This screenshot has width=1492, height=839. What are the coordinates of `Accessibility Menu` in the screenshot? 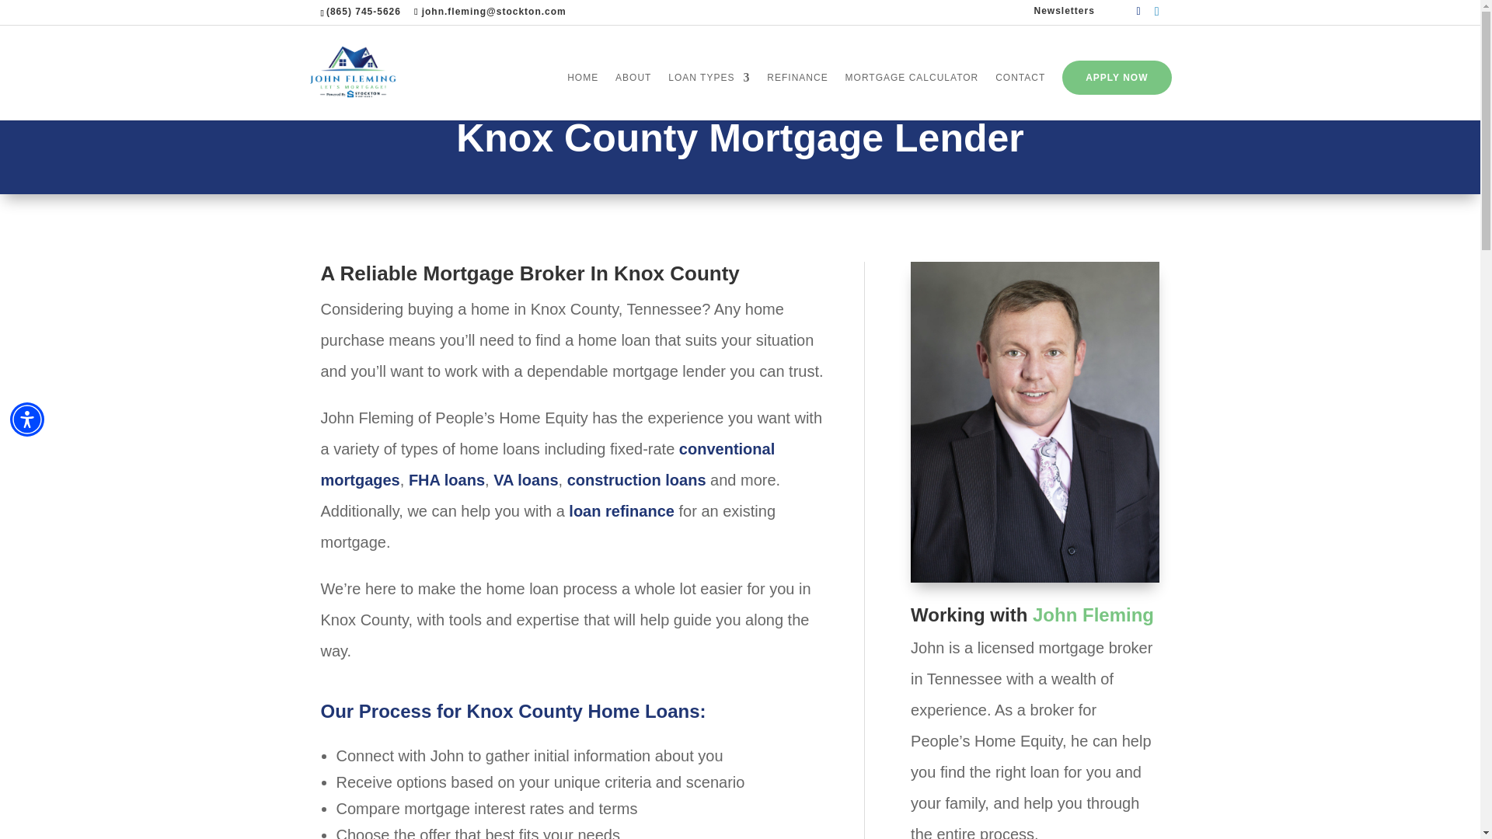 It's located at (27, 419).